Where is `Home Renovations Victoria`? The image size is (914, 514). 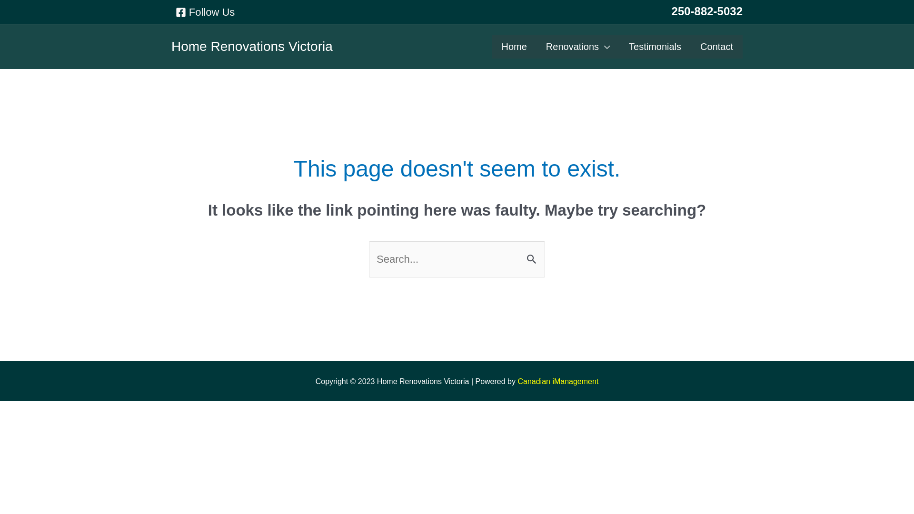
Home Renovations Victoria is located at coordinates (252, 47).